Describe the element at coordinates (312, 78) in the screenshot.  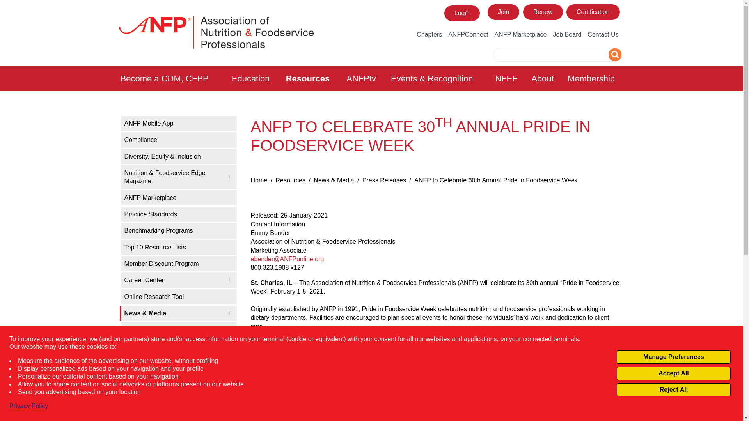
I see `Resources` at that location.